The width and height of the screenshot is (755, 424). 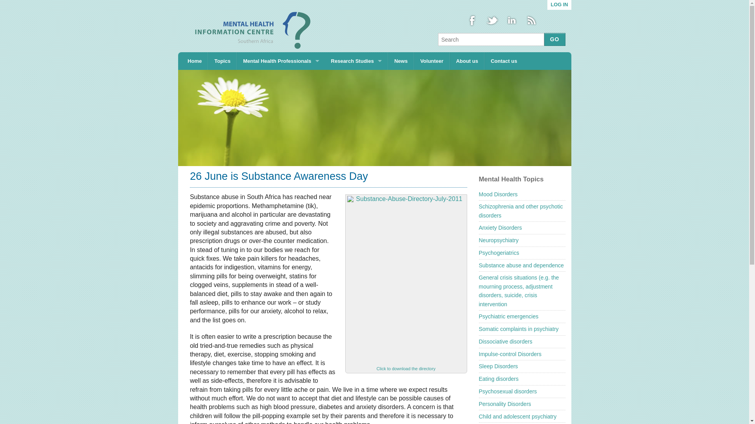 What do you see at coordinates (281, 61) in the screenshot?
I see `Mental Health Professionals` at bounding box center [281, 61].